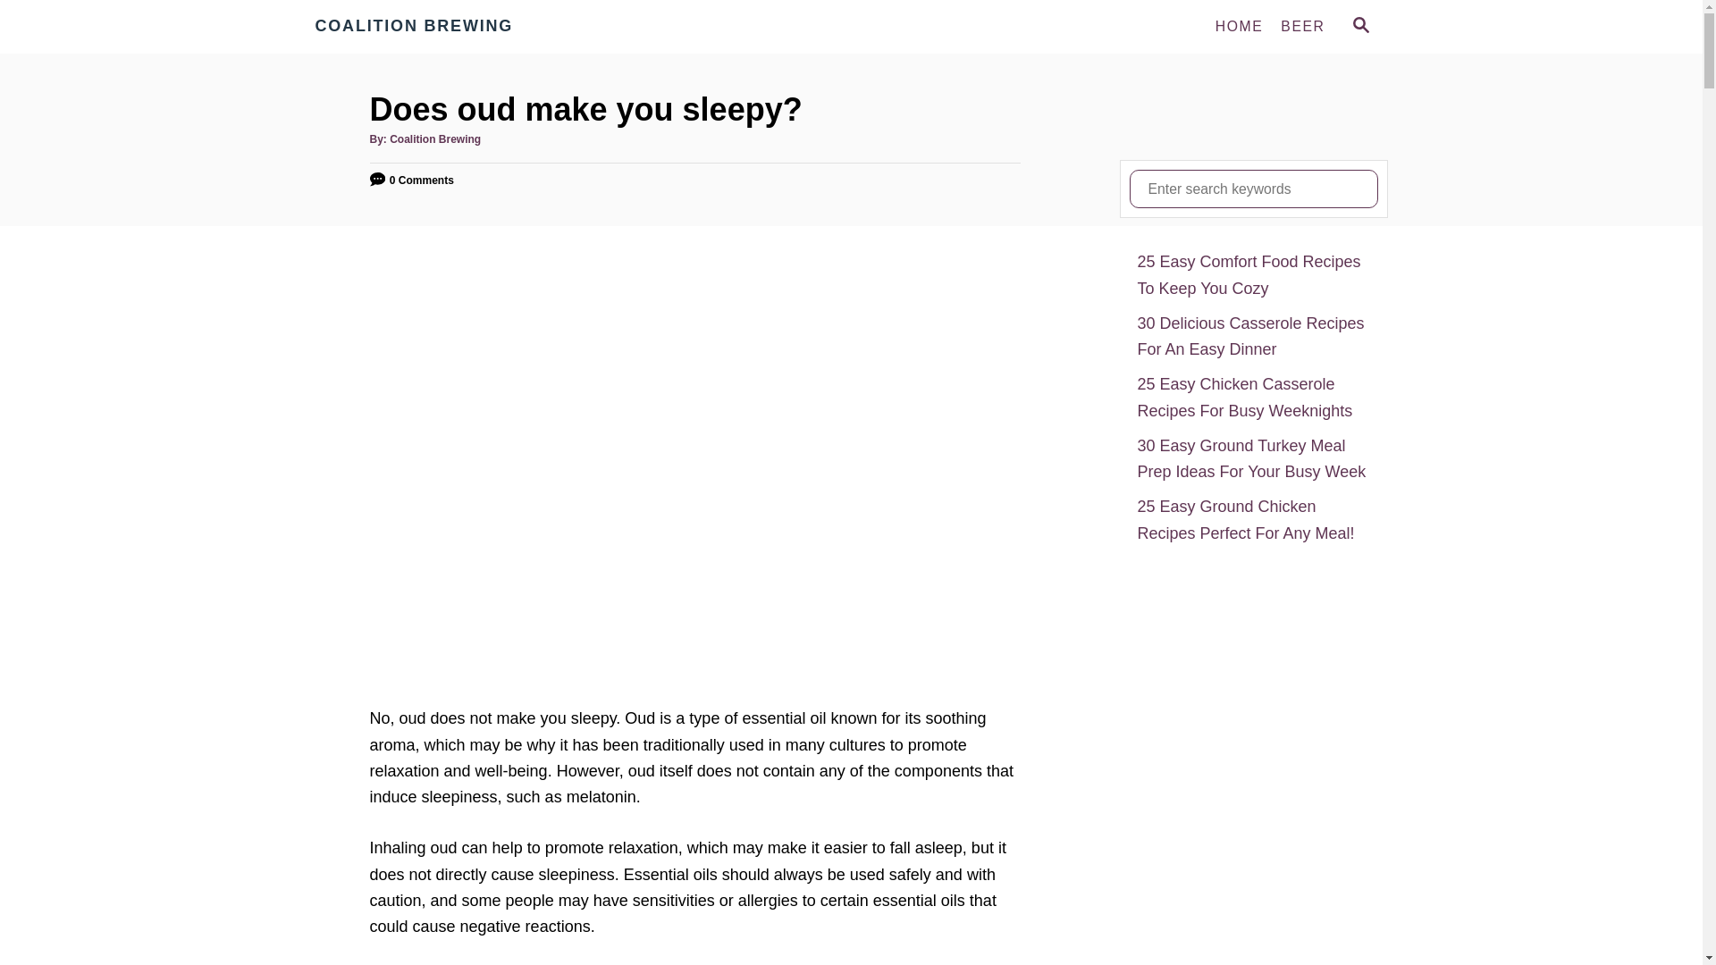  What do you see at coordinates (1253, 275) in the screenshot?
I see `25 Easy Comfort Food Recipes To Keep You Cozy` at bounding box center [1253, 275].